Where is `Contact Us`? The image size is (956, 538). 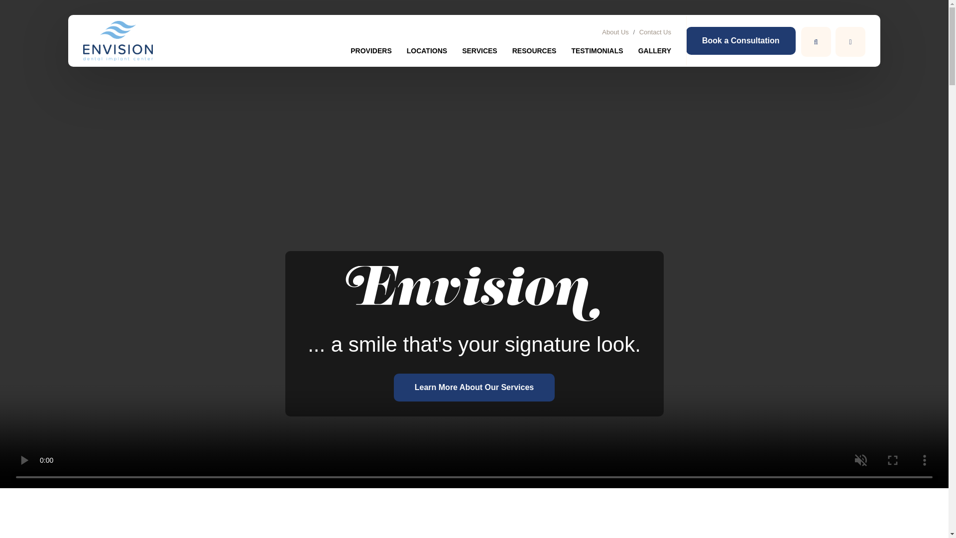
Contact Us is located at coordinates (655, 32).